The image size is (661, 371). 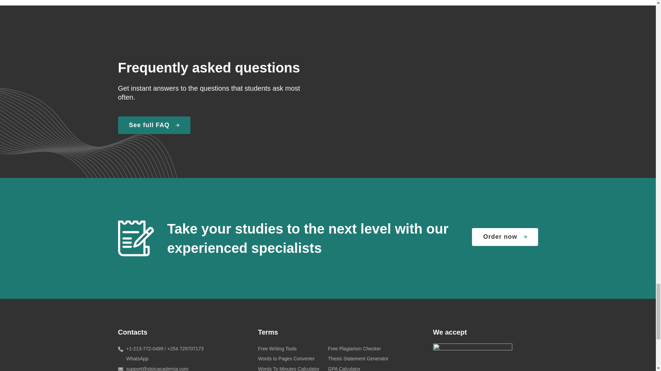 What do you see at coordinates (286, 358) in the screenshot?
I see `Words to Pages Converter` at bounding box center [286, 358].